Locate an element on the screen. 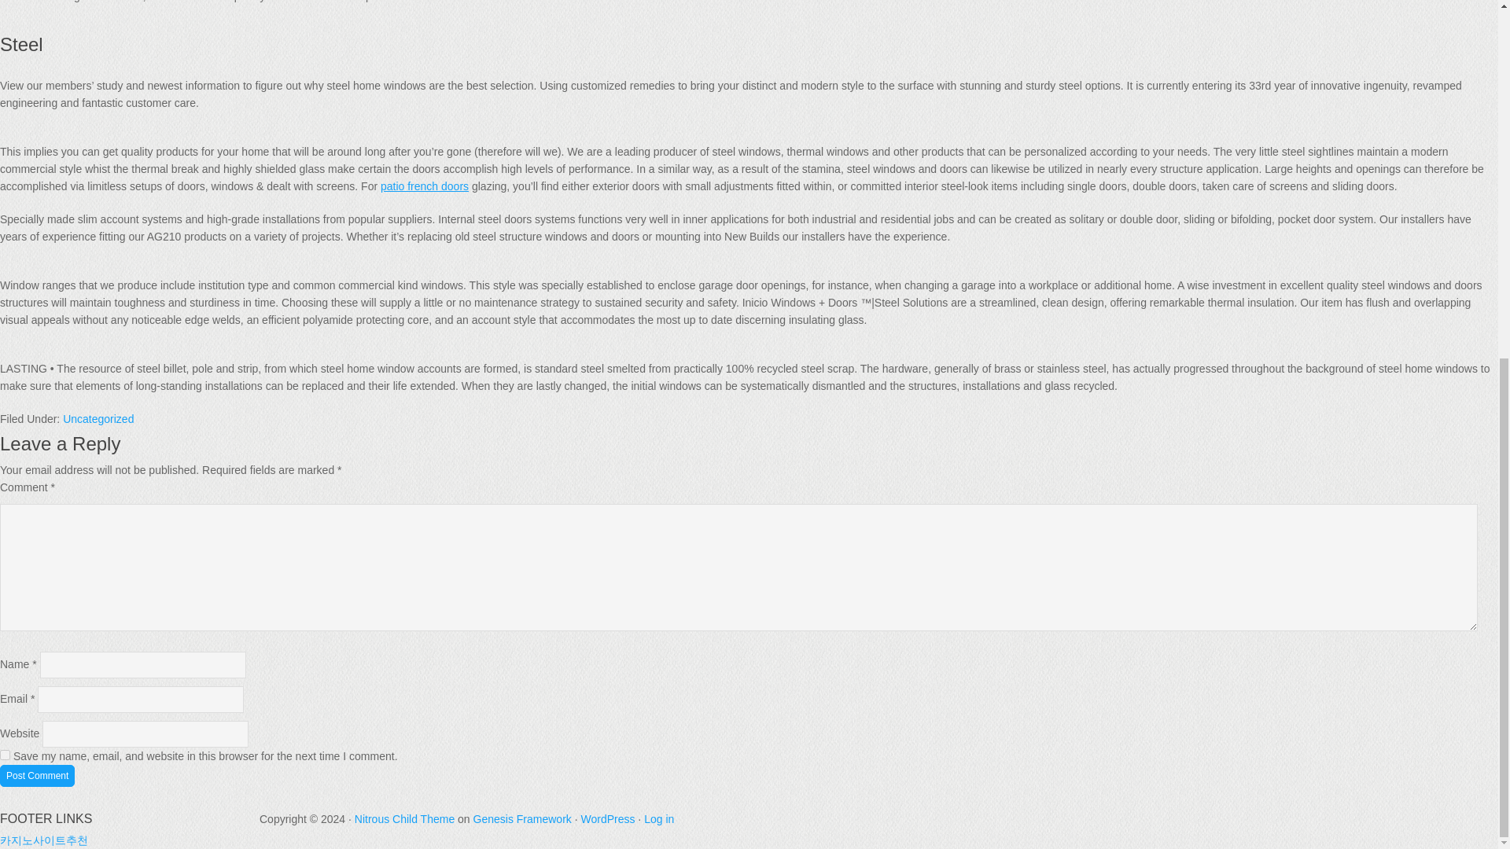 This screenshot has width=1510, height=849. Uncategorized is located at coordinates (98, 418).